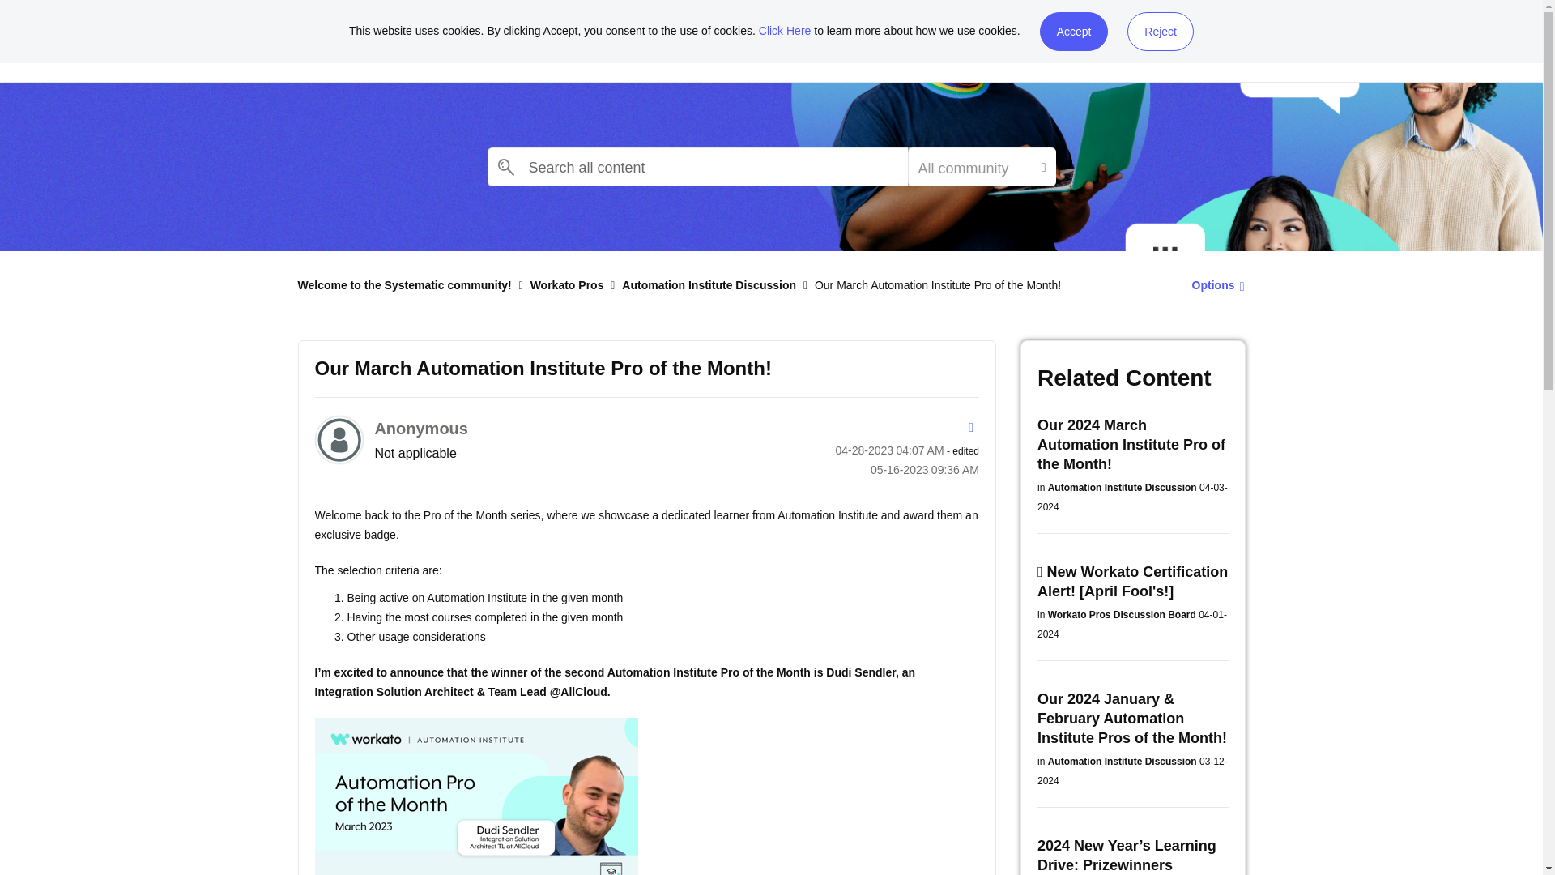 The height and width of the screenshot is (875, 1555). I want to click on Show option menu, so click(1213, 284).